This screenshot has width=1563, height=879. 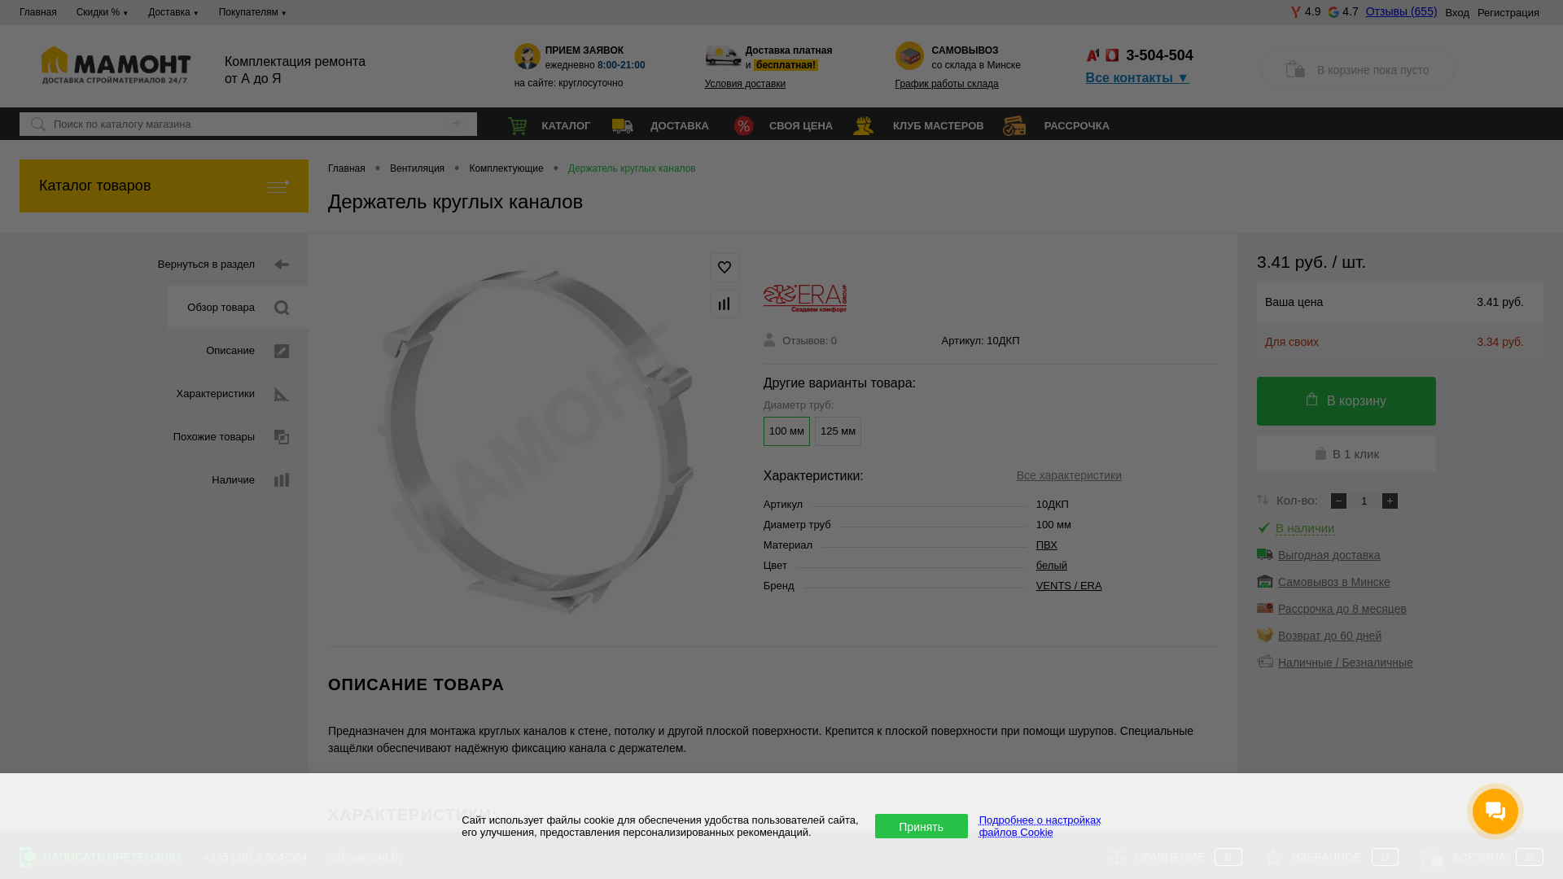 I want to click on Y, so click(x=453, y=125).